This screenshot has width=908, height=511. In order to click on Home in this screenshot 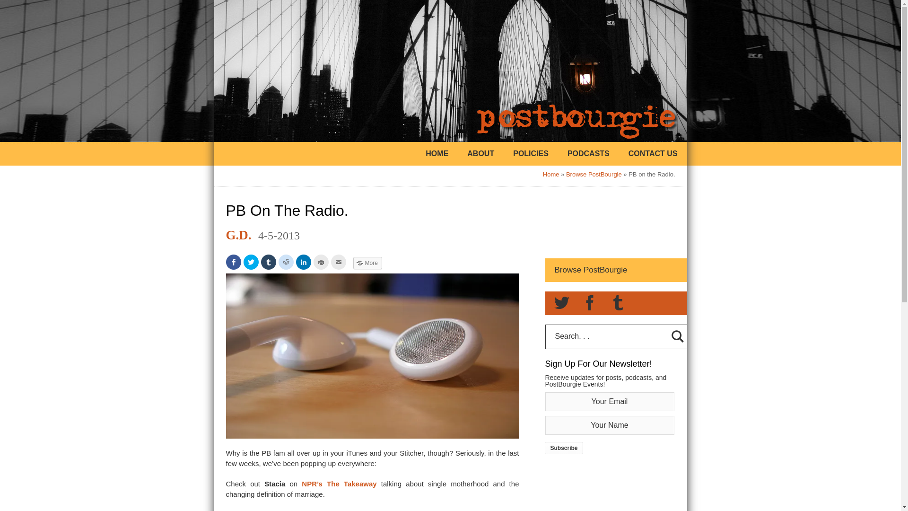, I will do `click(551, 174)`.